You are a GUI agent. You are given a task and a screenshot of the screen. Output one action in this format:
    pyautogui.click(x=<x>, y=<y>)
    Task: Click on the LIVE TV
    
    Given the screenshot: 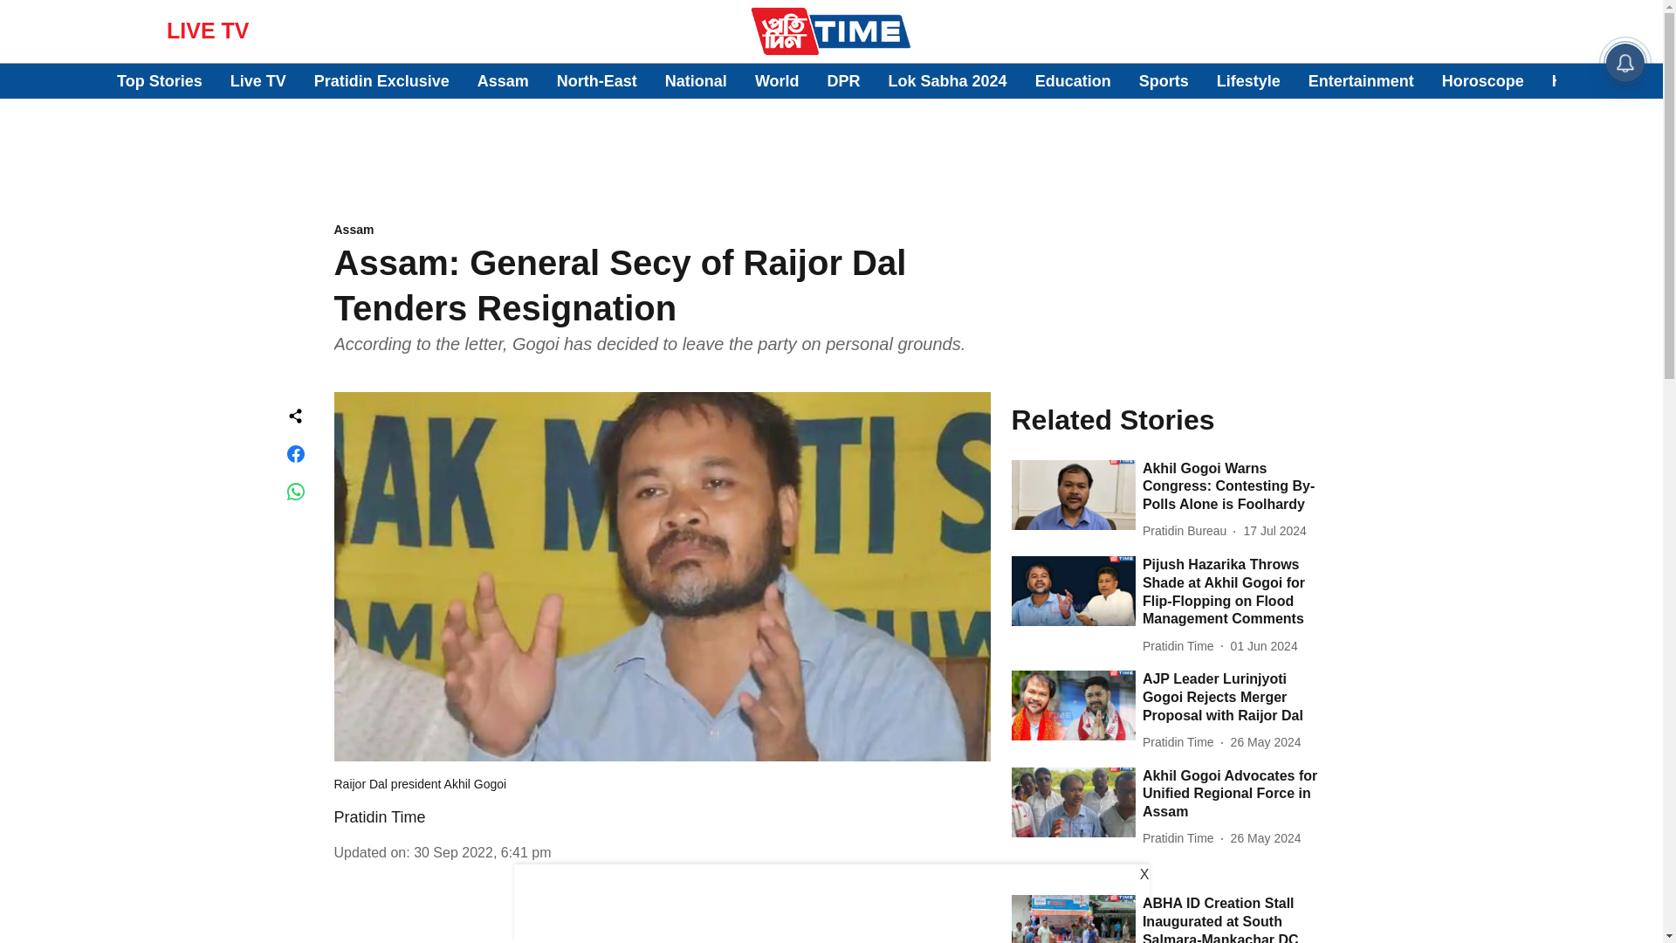 What is the action you would take?
    pyautogui.click(x=207, y=30)
    